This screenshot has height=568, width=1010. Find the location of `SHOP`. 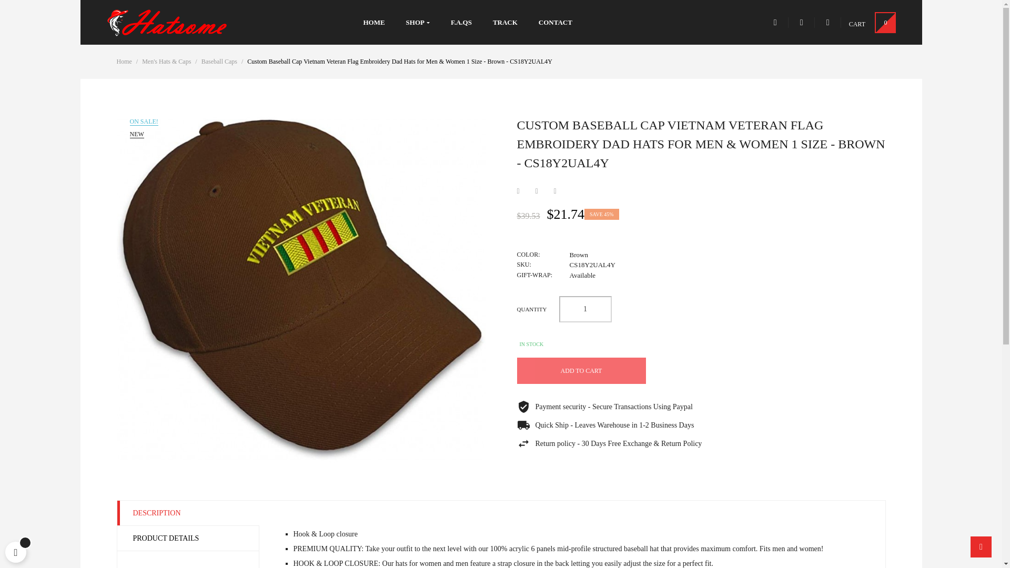

SHOP is located at coordinates (418, 22).